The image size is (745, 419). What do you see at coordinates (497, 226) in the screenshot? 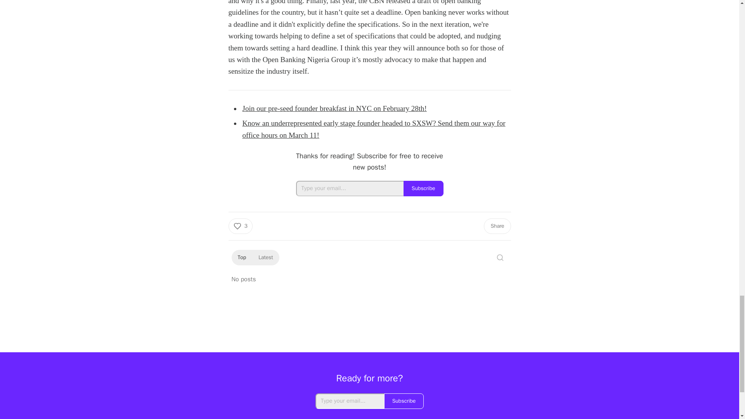
I see `Share` at bounding box center [497, 226].